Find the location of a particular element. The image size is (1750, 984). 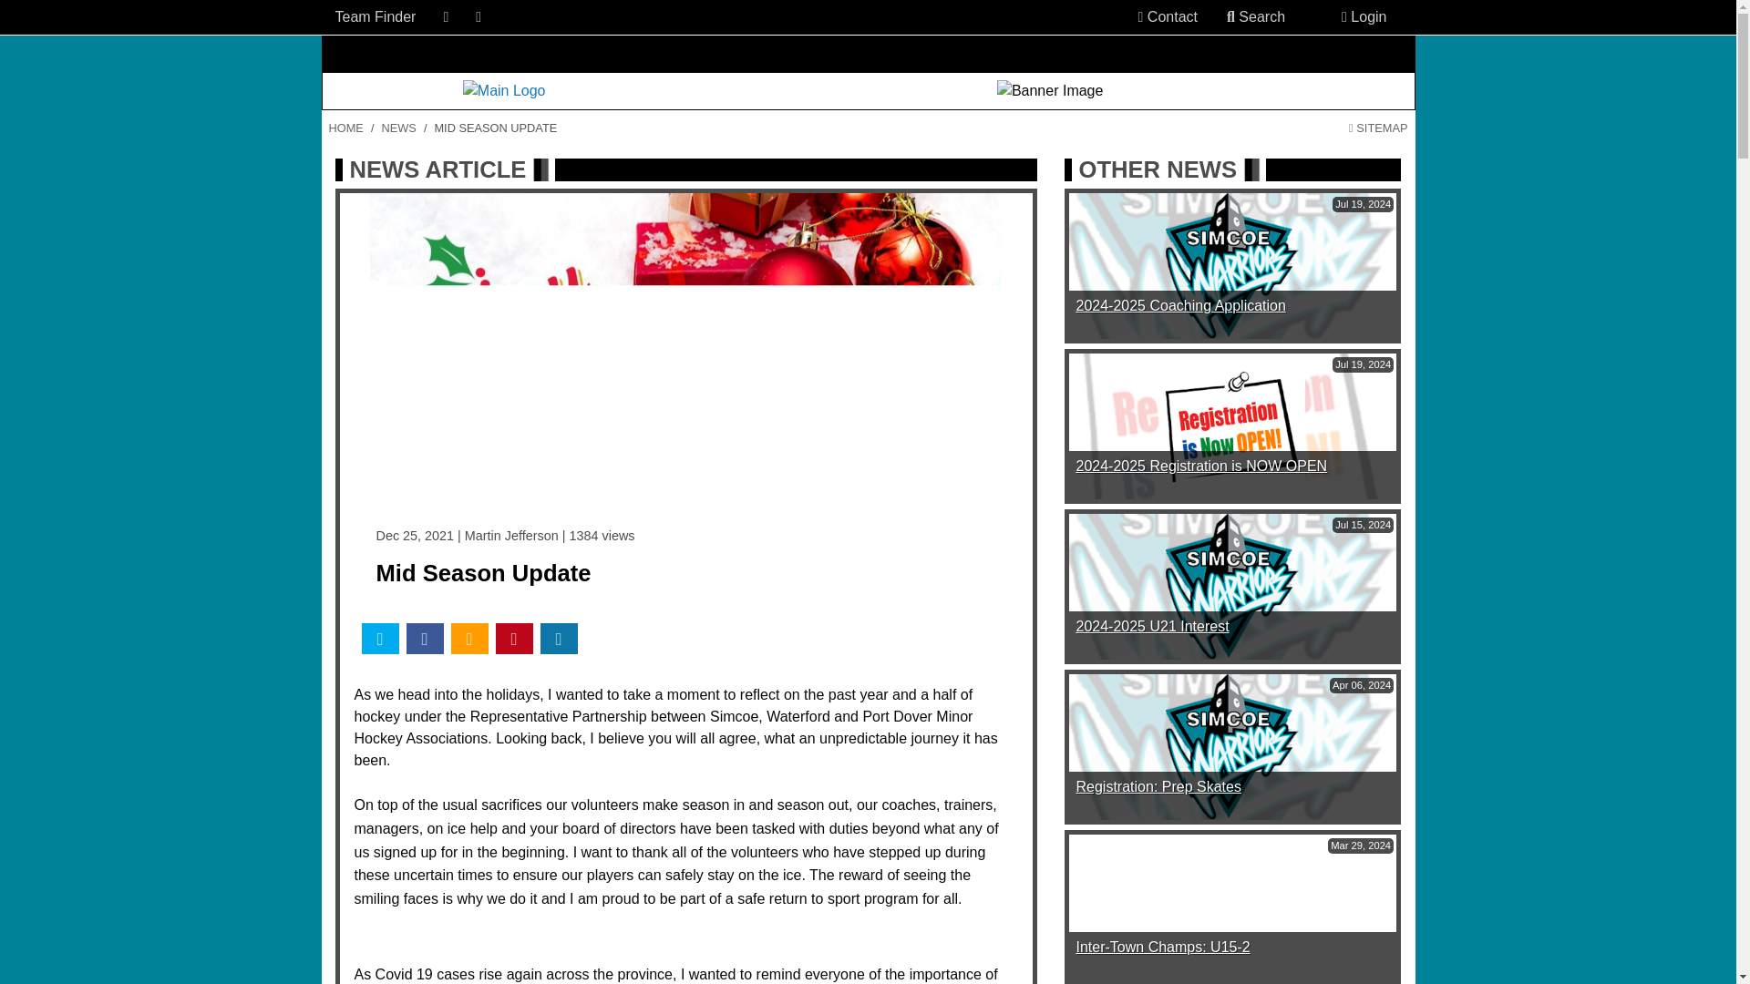

Team Finder is located at coordinates (376, 16).